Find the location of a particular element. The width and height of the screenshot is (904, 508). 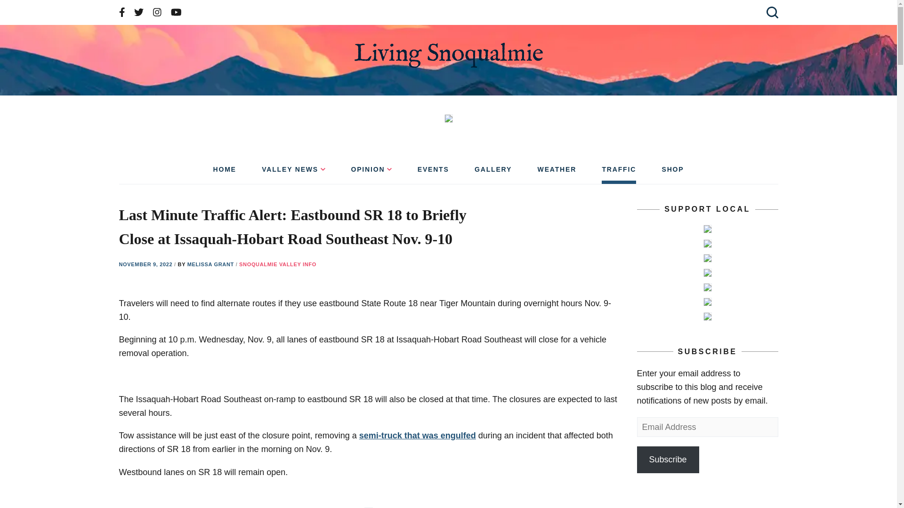

YouTube is located at coordinates (176, 12).